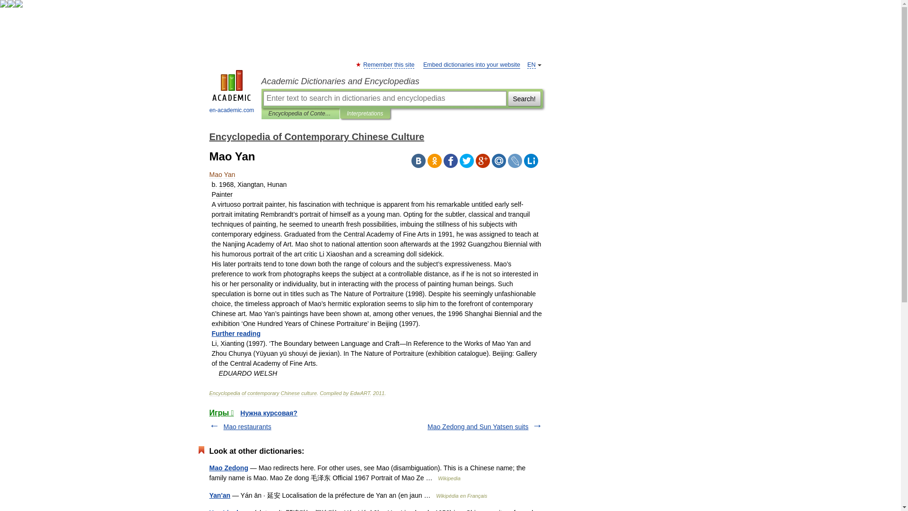 The width and height of the screenshot is (908, 511). I want to click on Interpretations, so click(365, 114).